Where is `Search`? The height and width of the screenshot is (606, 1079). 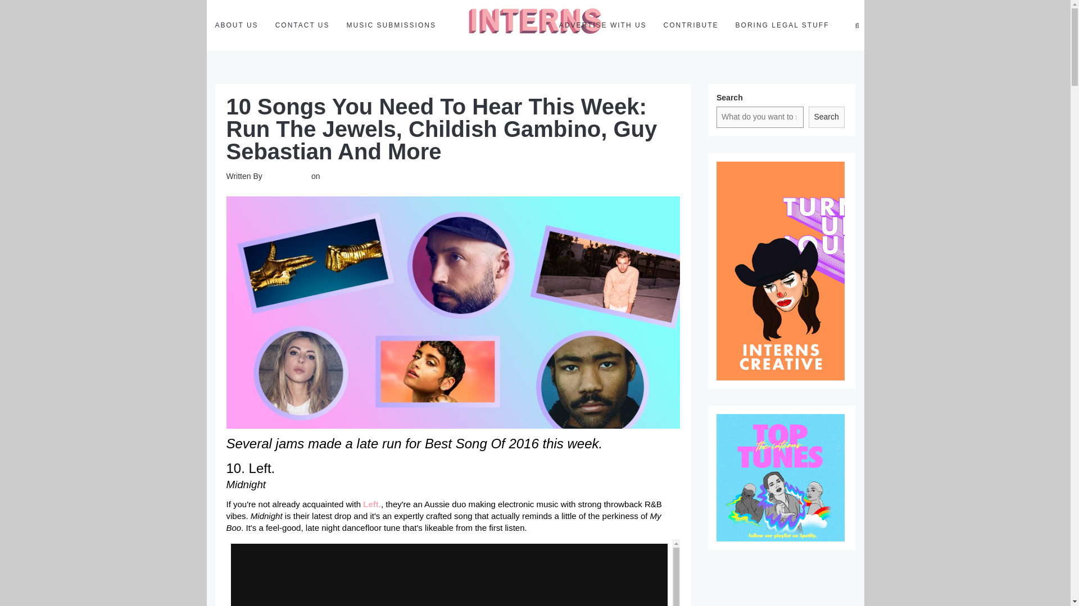
Search is located at coordinates (826, 117).